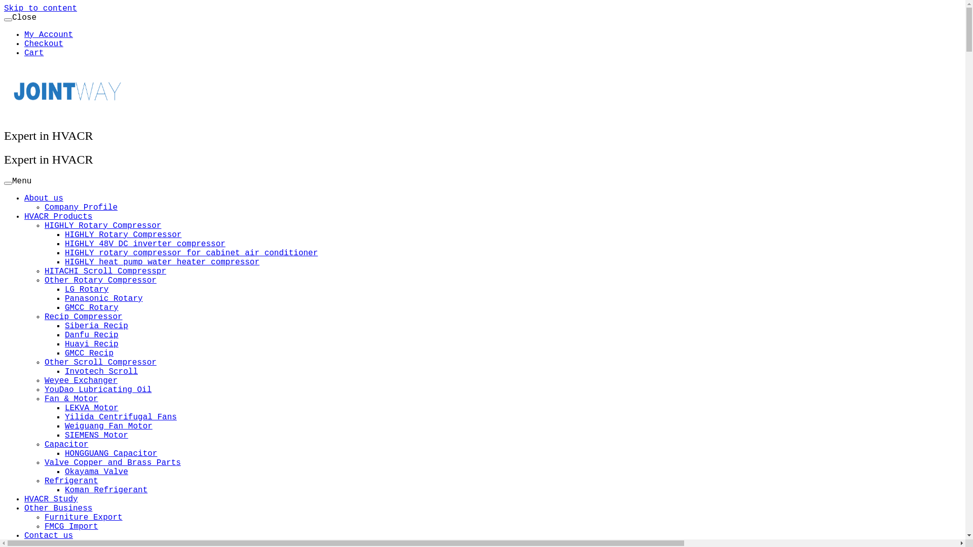  I want to click on HIGHLY 48V DC inverter compressor, so click(145, 244).